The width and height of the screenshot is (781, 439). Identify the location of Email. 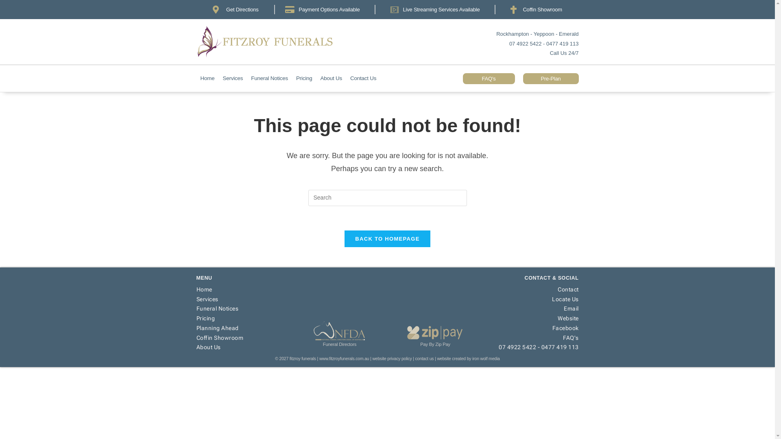
(531, 309).